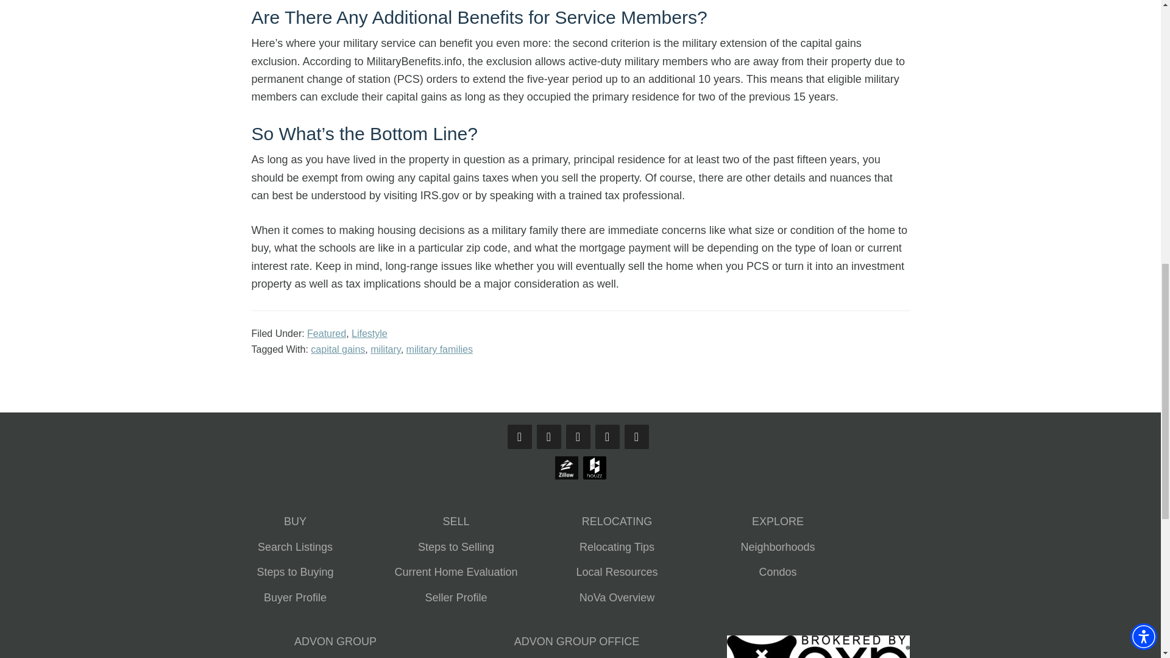 This screenshot has width=1170, height=658. What do you see at coordinates (594, 468) in the screenshot?
I see `Houzz` at bounding box center [594, 468].